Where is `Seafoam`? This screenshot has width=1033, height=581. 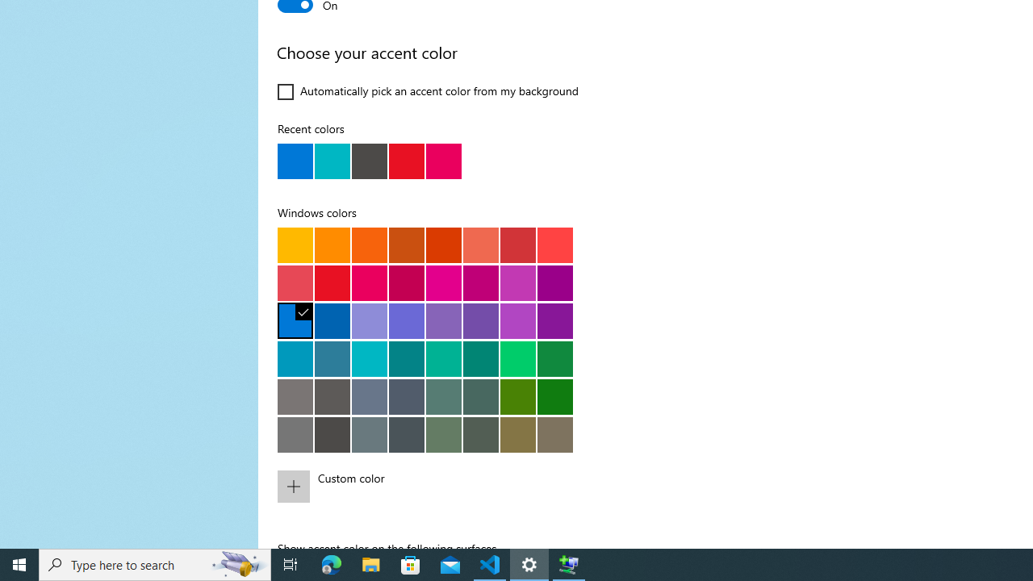
Seafoam is located at coordinates (370, 358).